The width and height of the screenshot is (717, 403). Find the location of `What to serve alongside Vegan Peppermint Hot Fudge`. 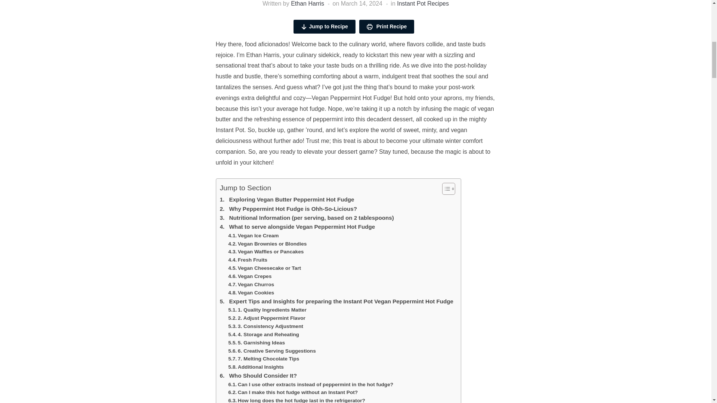

What to serve alongside Vegan Peppermint Hot Fudge is located at coordinates (297, 227).